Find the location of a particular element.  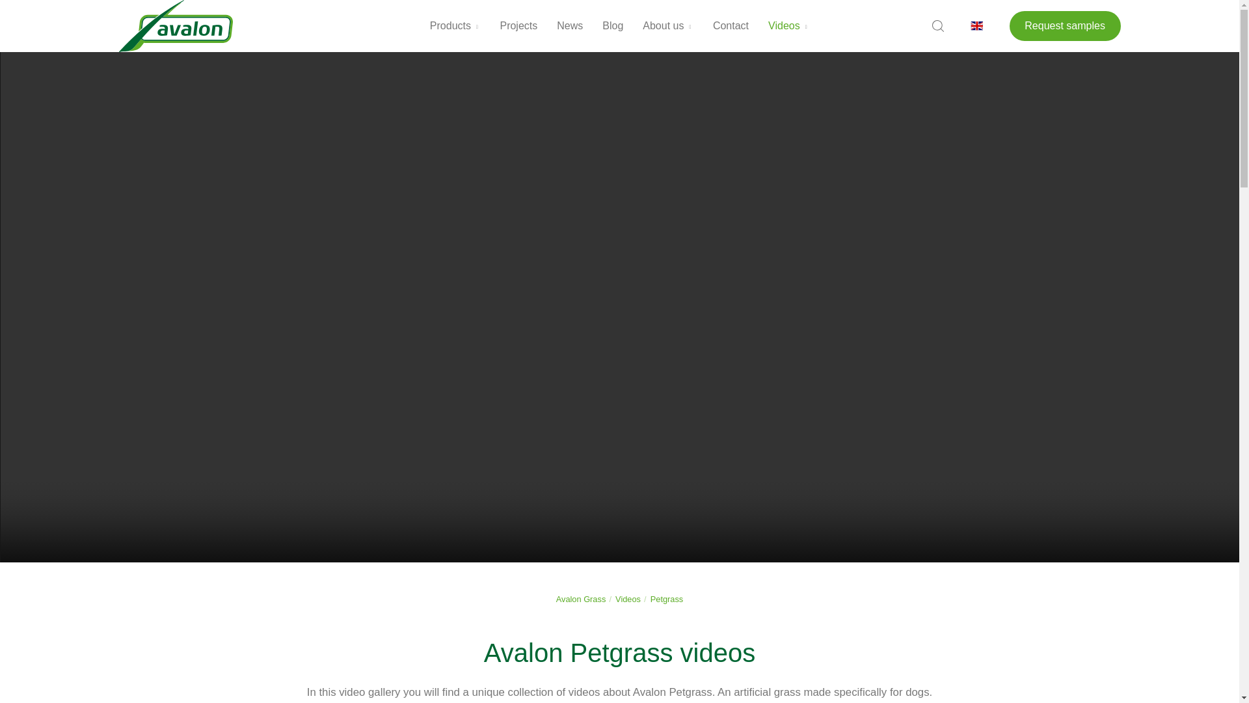

Contact is located at coordinates (730, 26).